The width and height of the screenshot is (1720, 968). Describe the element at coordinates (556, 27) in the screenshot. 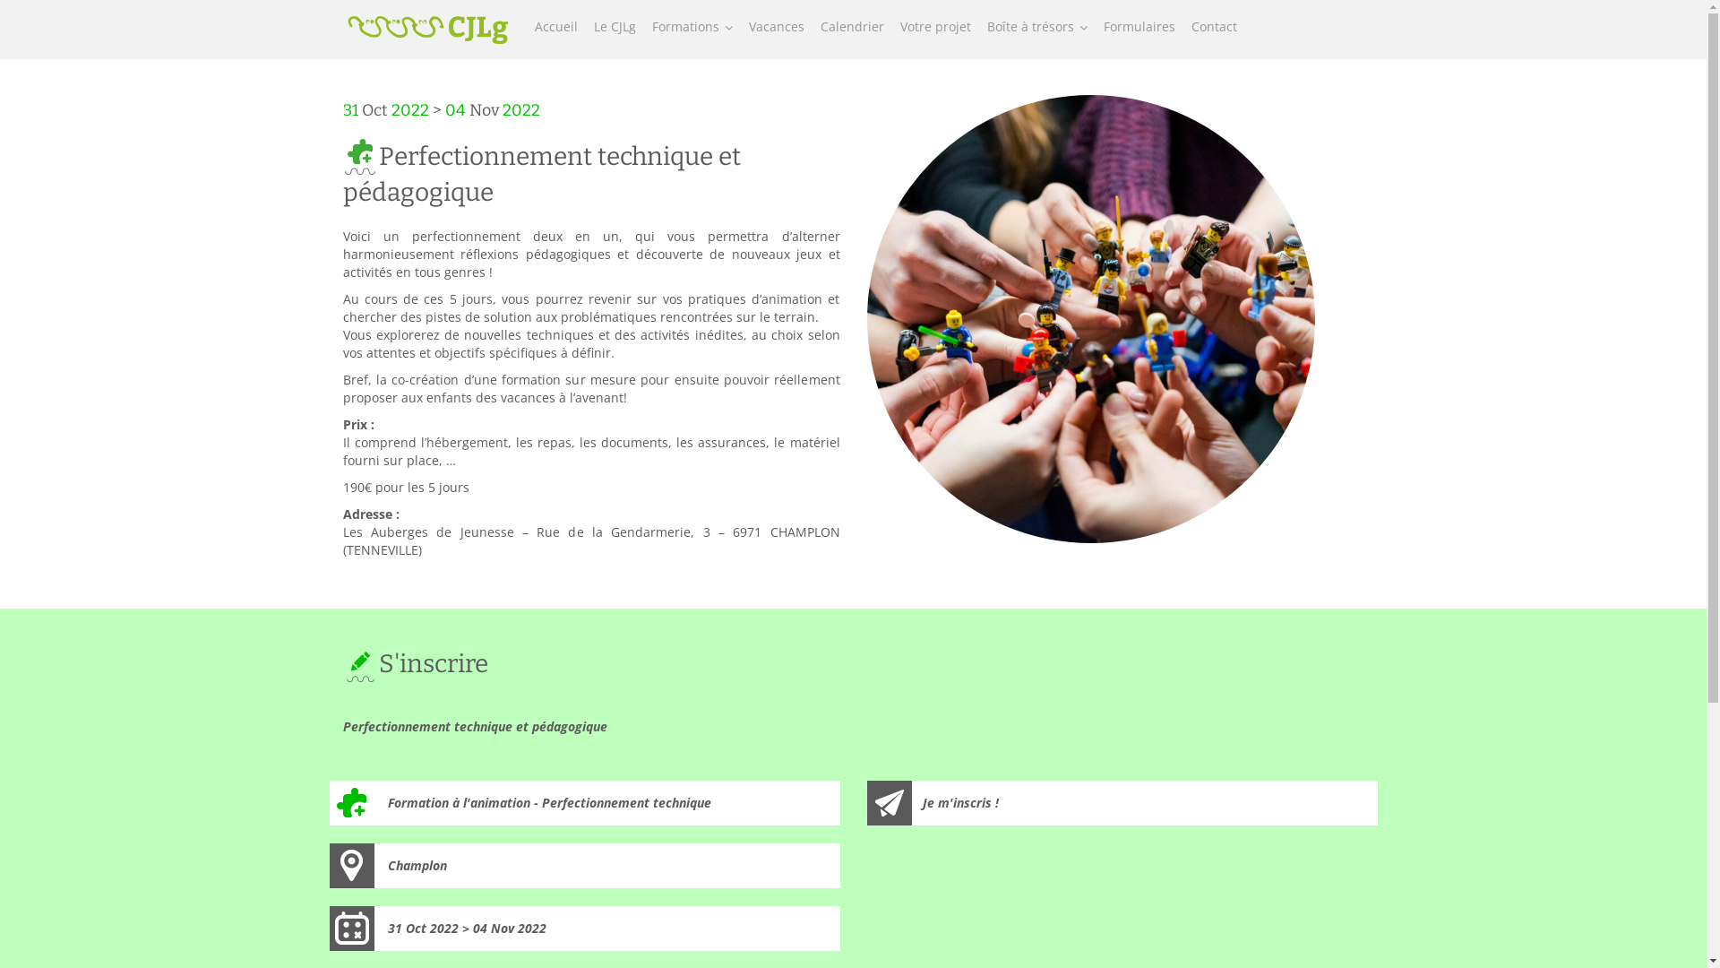

I see `Accueil` at that location.